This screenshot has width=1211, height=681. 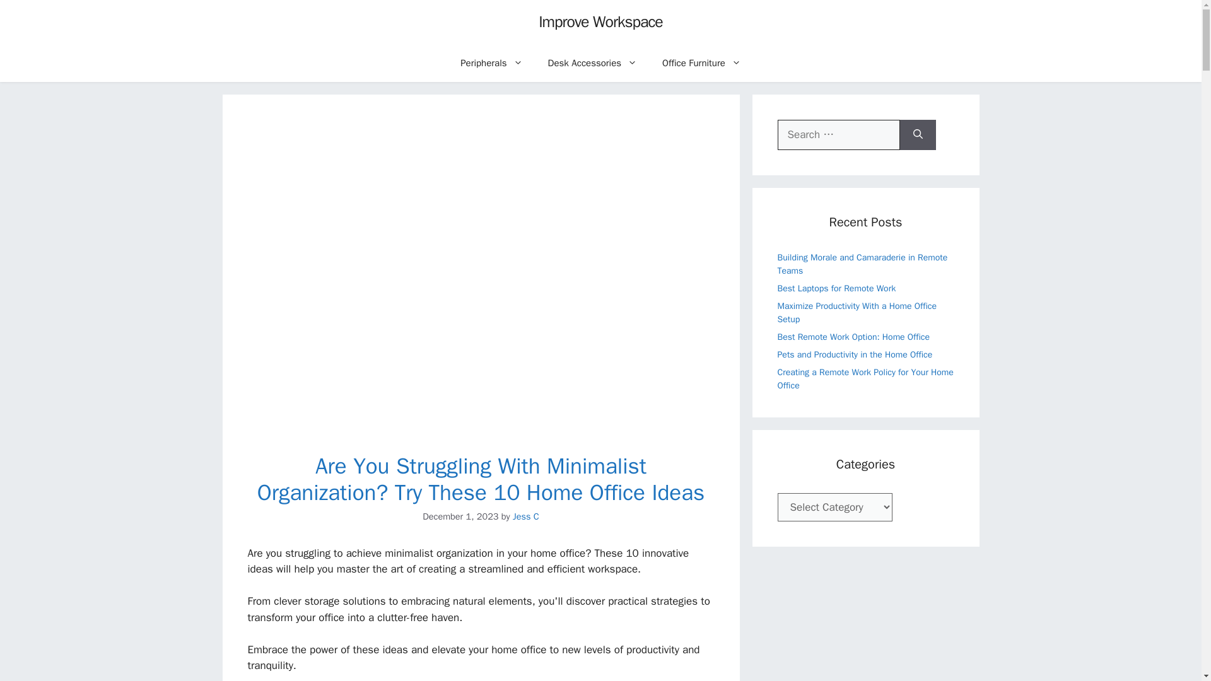 I want to click on Building Morale and Camaraderie in Remote Teams, so click(x=862, y=264).